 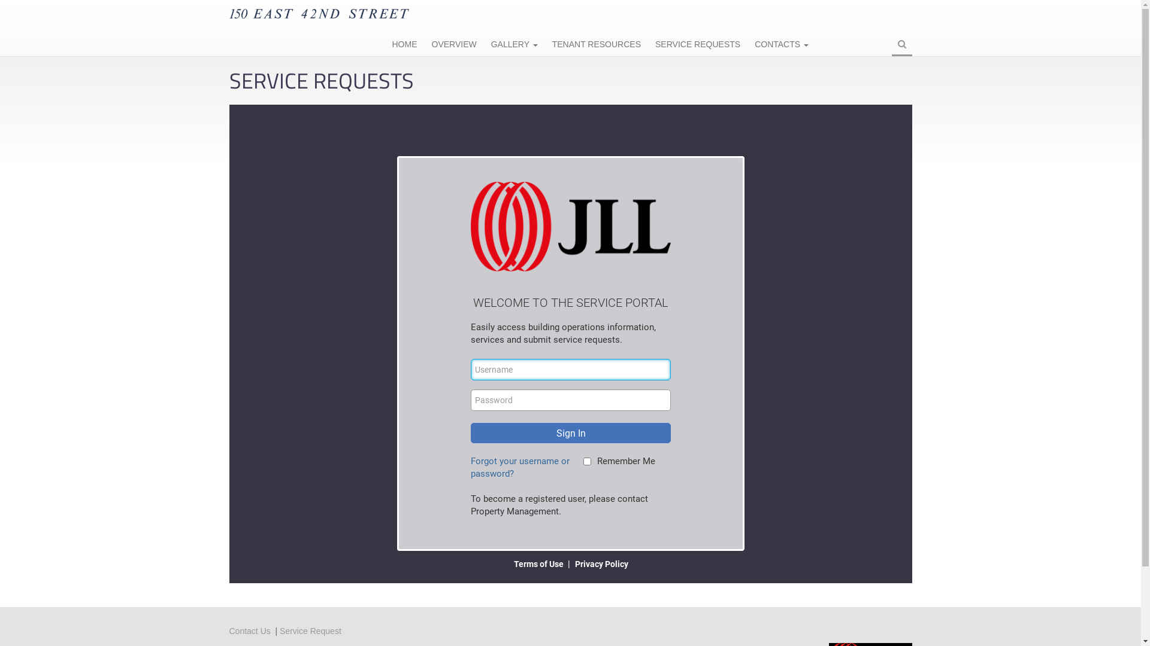 I want to click on Contact Us, so click(x=249, y=631).